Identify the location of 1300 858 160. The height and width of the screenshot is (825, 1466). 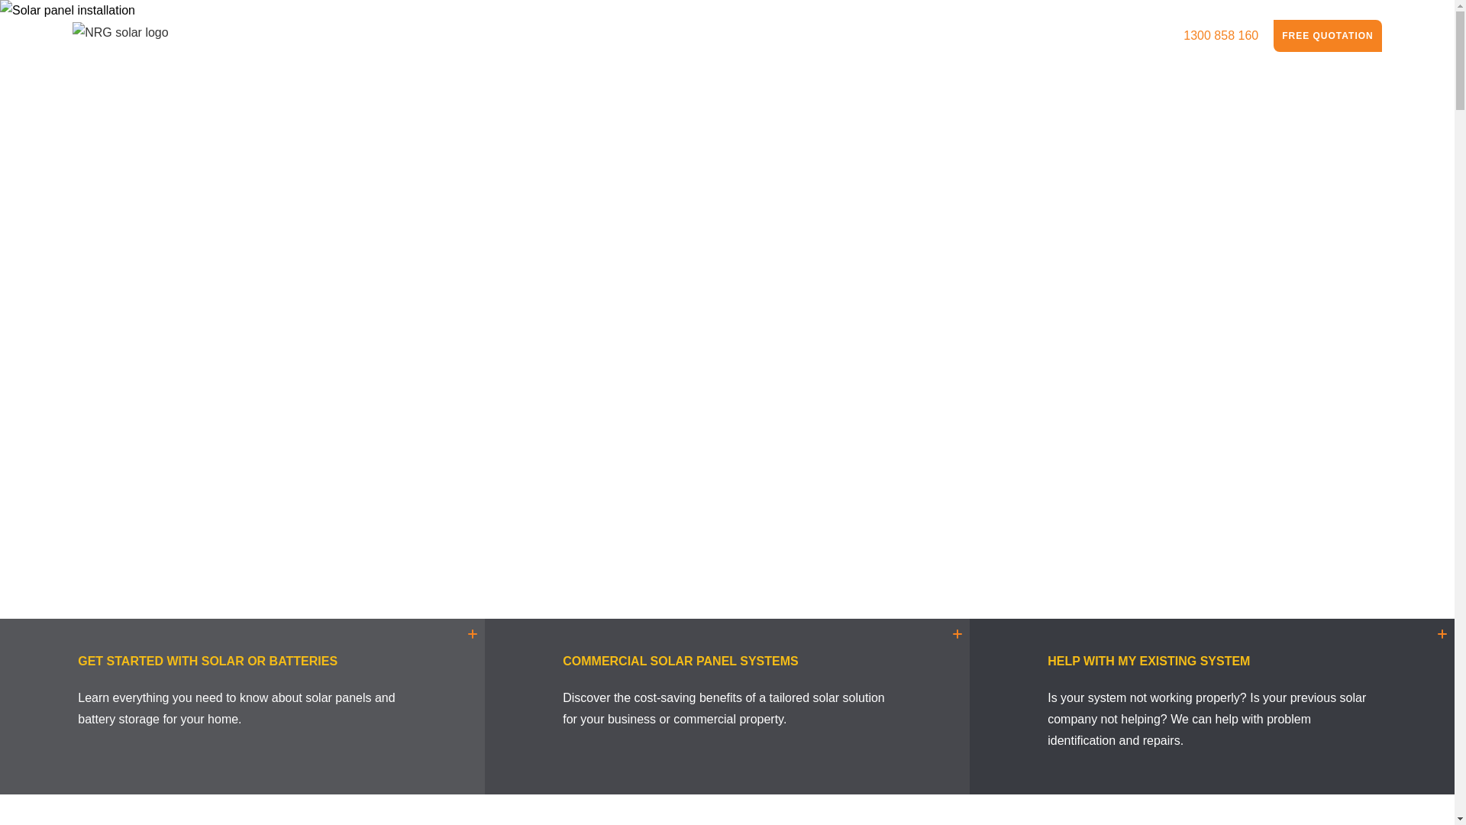
(1221, 36).